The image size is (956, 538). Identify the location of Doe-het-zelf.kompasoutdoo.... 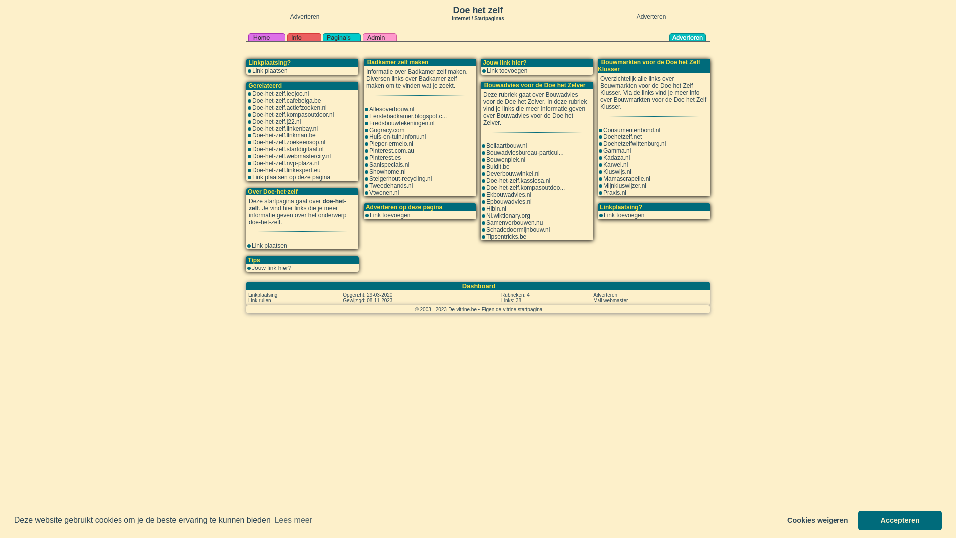
(526, 188).